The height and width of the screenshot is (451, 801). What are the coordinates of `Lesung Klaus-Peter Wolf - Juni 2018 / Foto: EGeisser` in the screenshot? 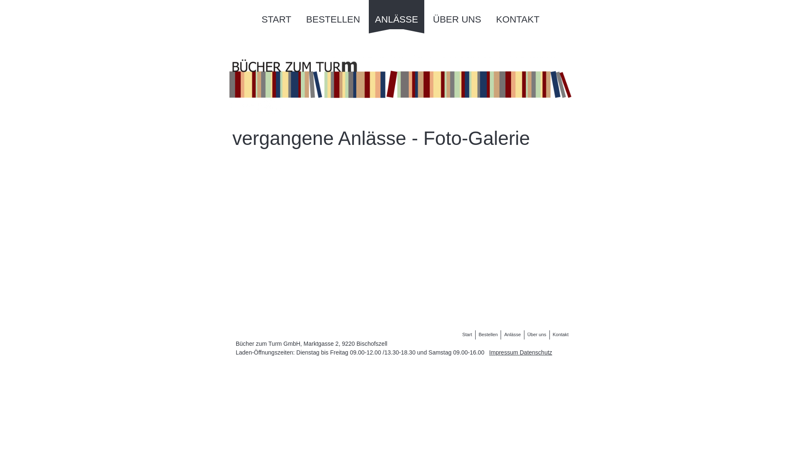 It's located at (267, 192).